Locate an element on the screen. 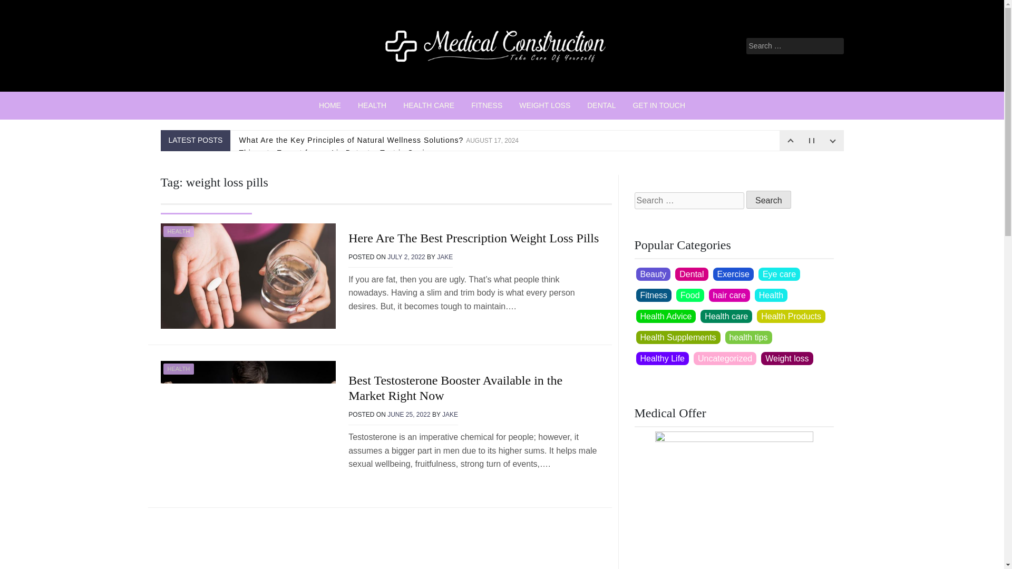 The image size is (1012, 569). Food is located at coordinates (689, 295).